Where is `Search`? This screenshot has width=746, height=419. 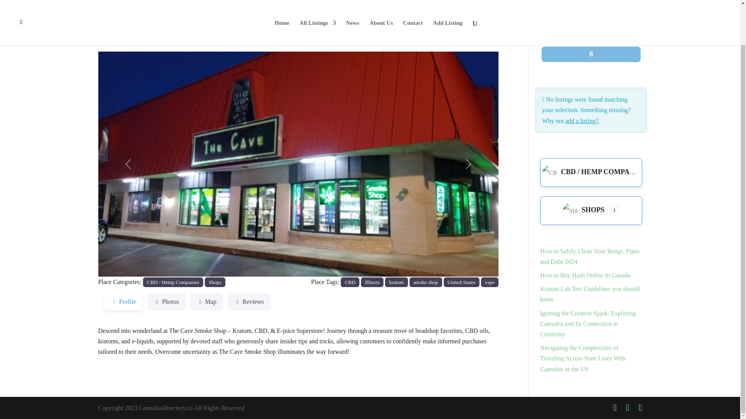 Search is located at coordinates (591, 54).